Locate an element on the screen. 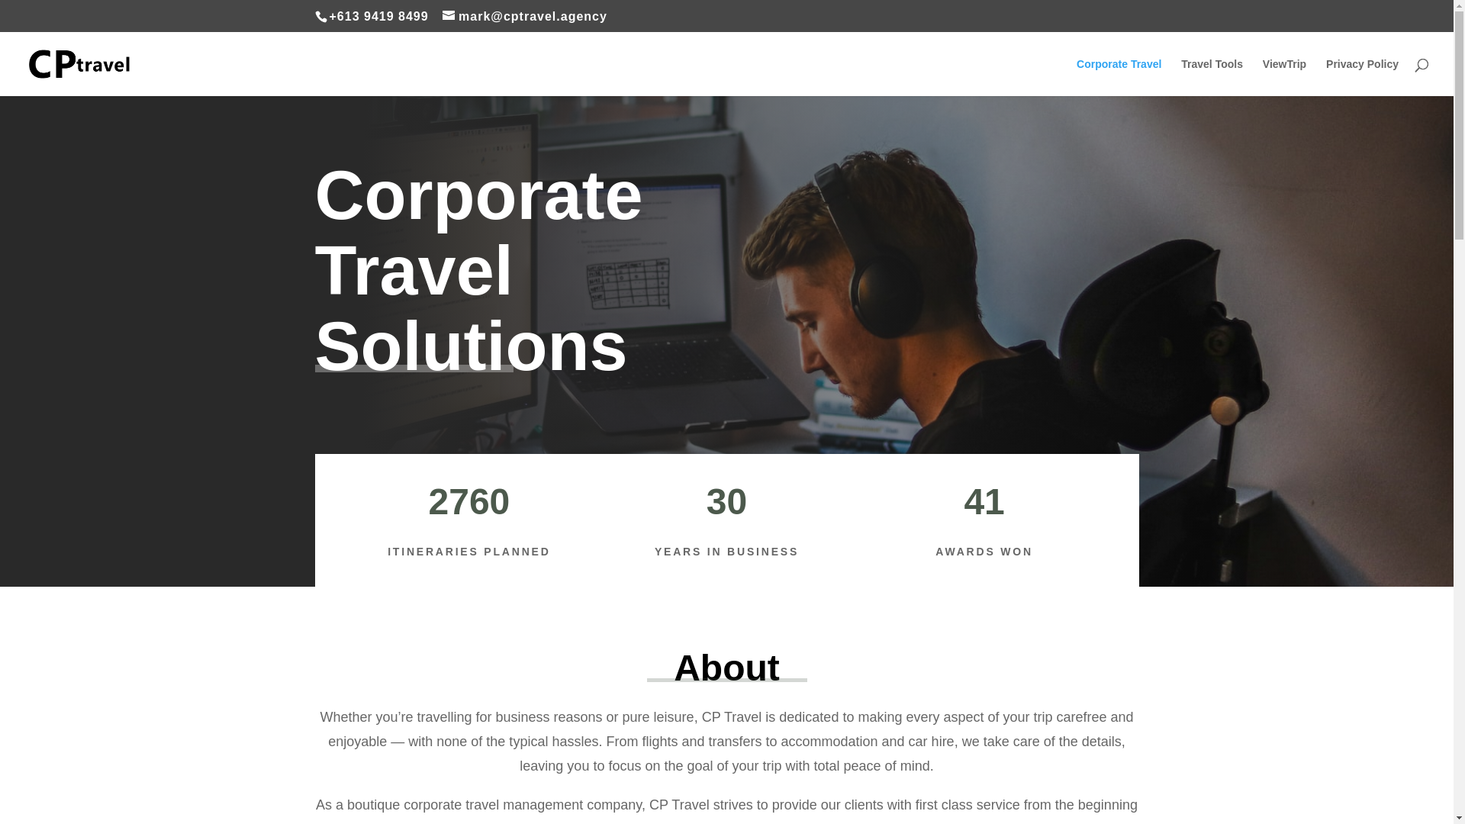 The height and width of the screenshot is (824, 1465). Corporate Travel is located at coordinates (1119, 78).